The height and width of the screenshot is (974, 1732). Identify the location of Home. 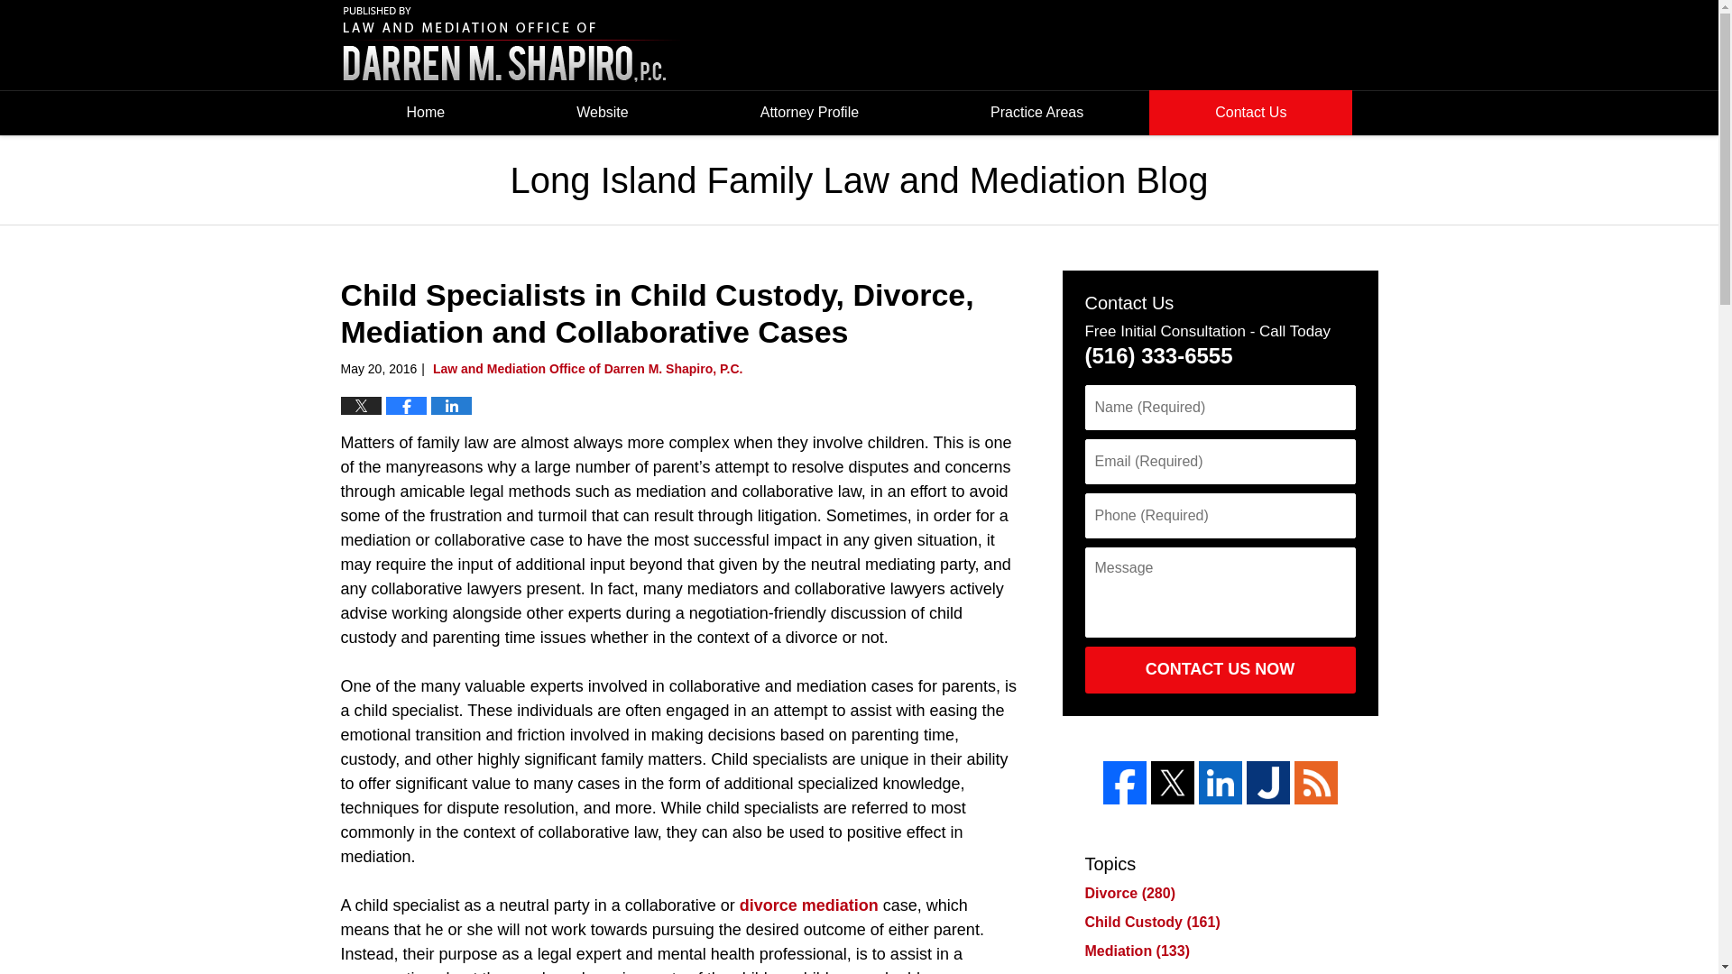
(426, 113).